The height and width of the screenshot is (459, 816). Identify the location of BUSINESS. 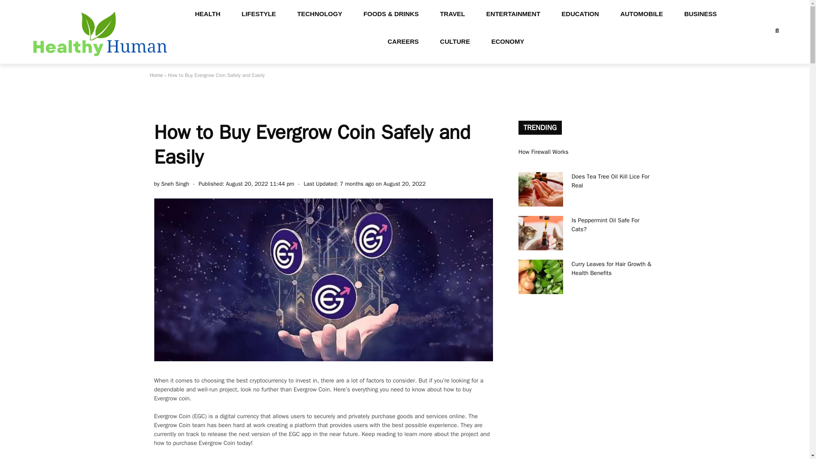
(700, 14).